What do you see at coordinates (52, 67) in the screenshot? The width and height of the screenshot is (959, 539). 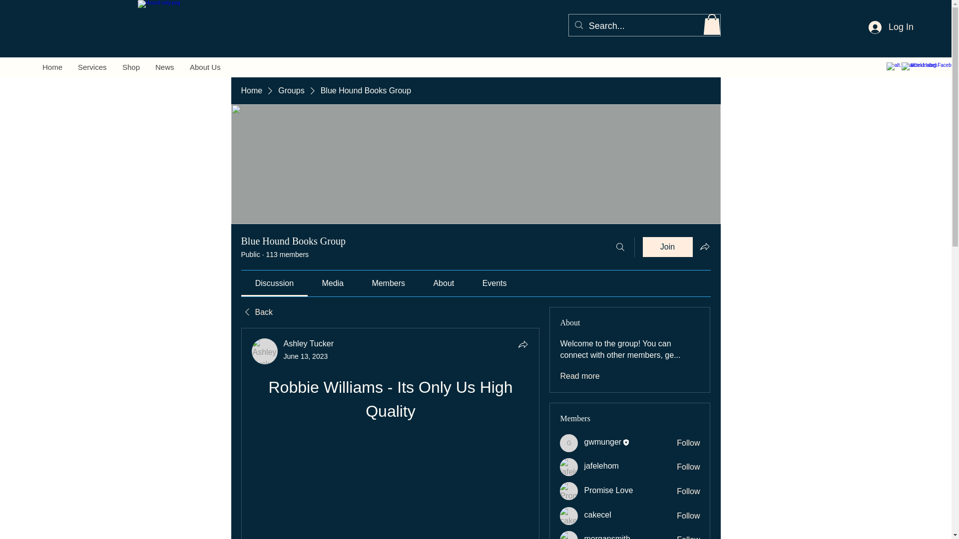 I see `Home` at bounding box center [52, 67].